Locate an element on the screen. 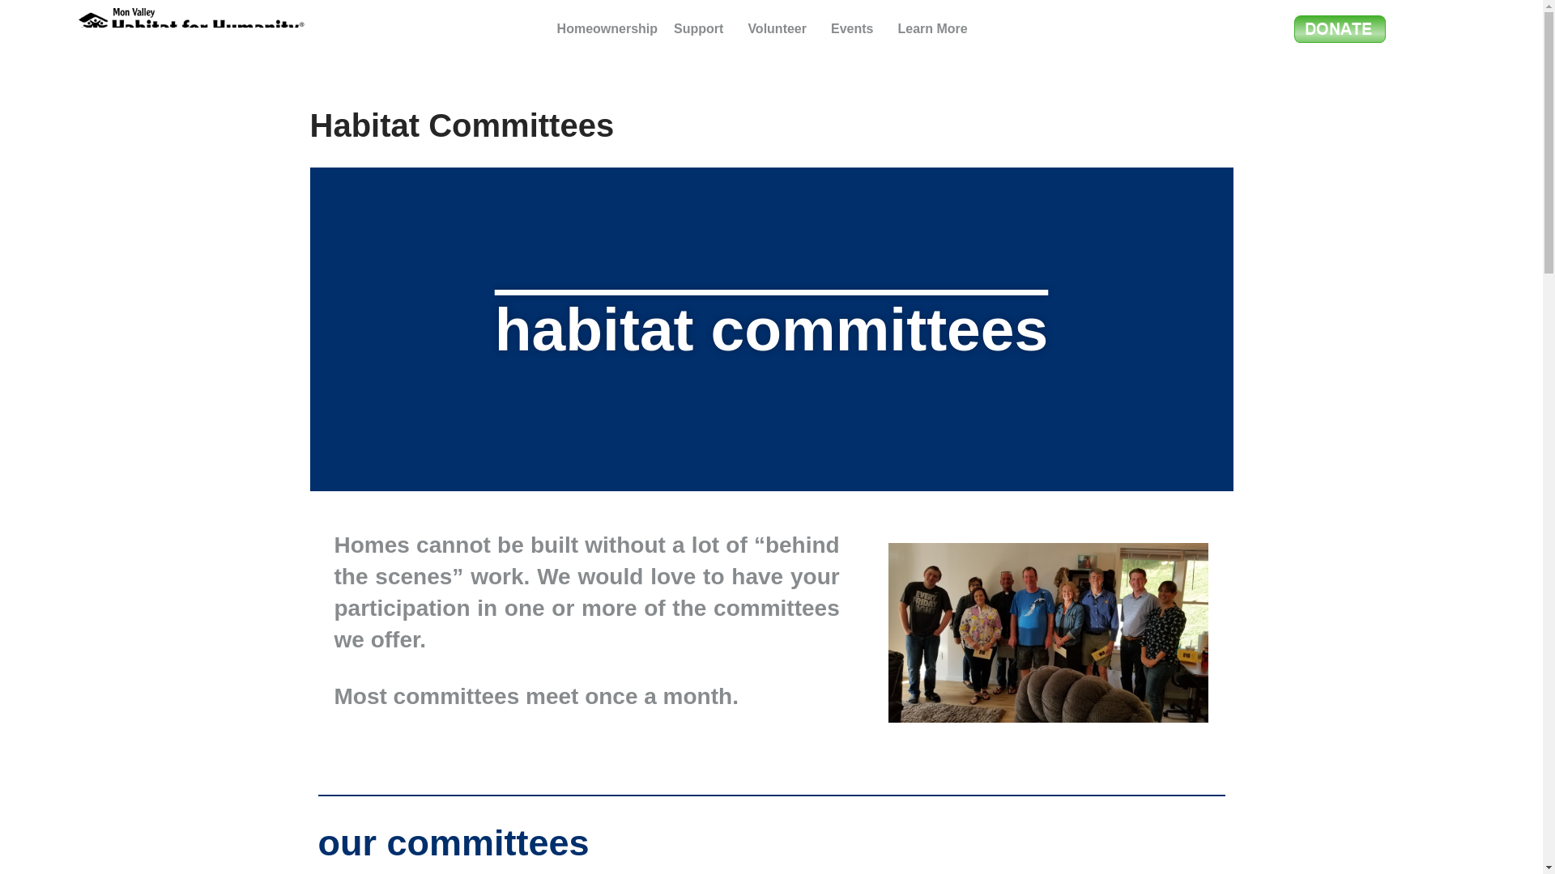 The height and width of the screenshot is (874, 1555). Events is located at coordinates (855, 29).